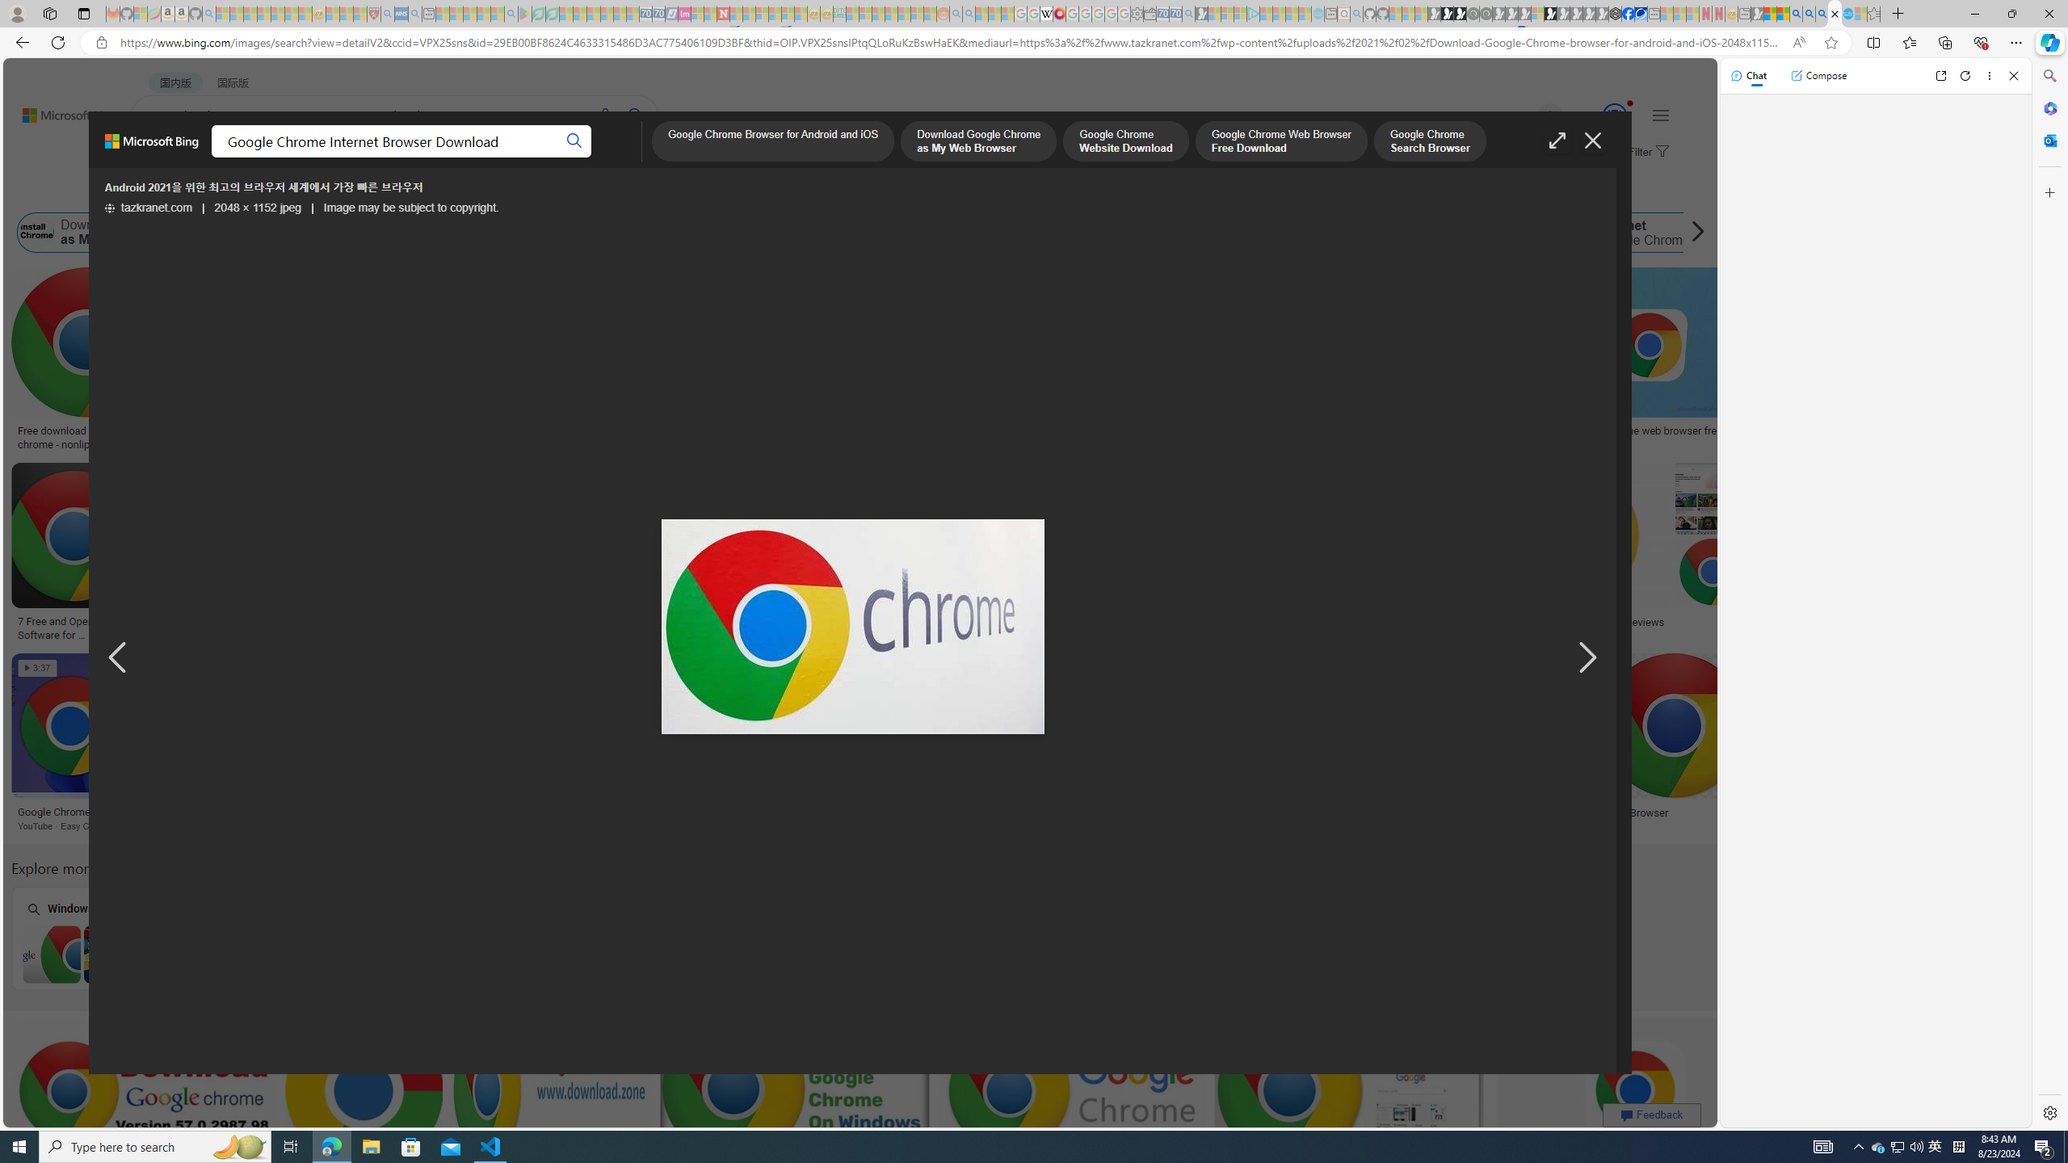 This screenshot has width=2068, height=1163. Describe the element at coordinates (1574, 233) in the screenshot. I see `Internet Google Chrome` at that location.